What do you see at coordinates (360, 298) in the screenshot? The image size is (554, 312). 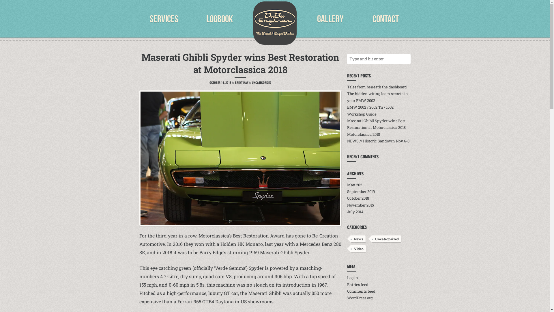 I see `WordPress.org` at bounding box center [360, 298].